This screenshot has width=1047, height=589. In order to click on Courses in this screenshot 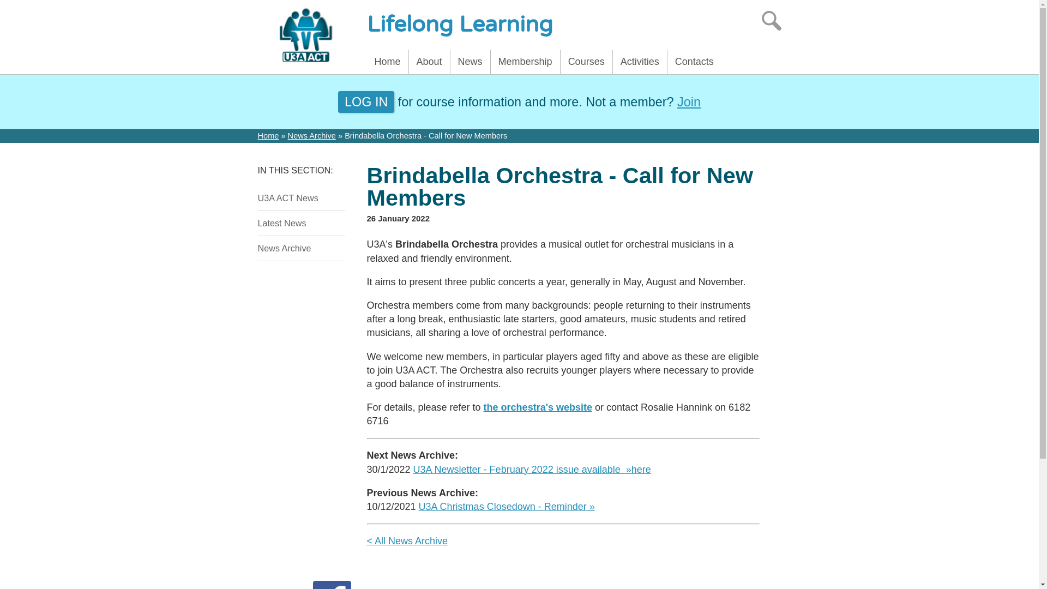, I will do `click(587, 62)`.